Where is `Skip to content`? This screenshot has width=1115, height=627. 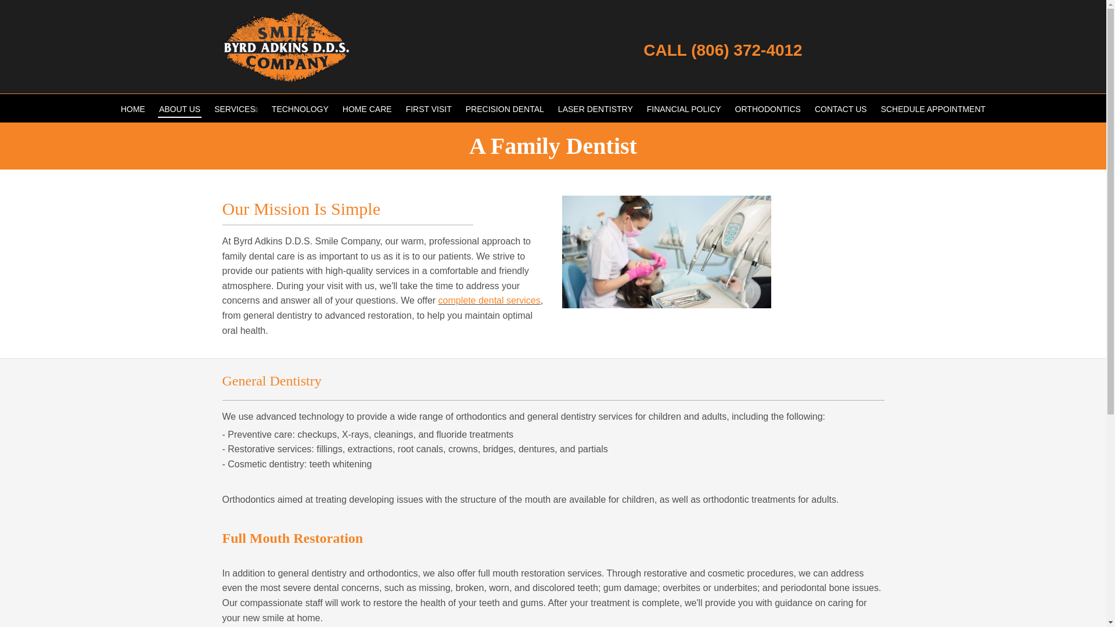 Skip to content is located at coordinates (37, 6).